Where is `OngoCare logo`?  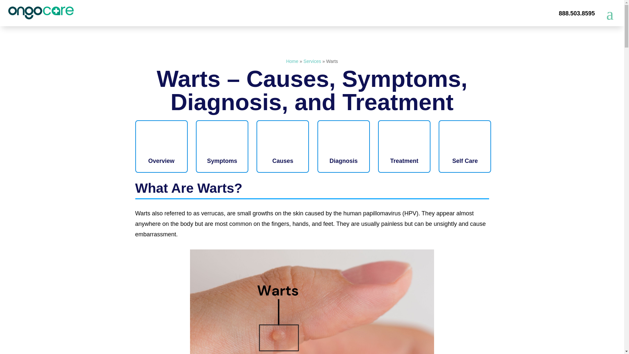 OngoCare logo is located at coordinates (41, 13).